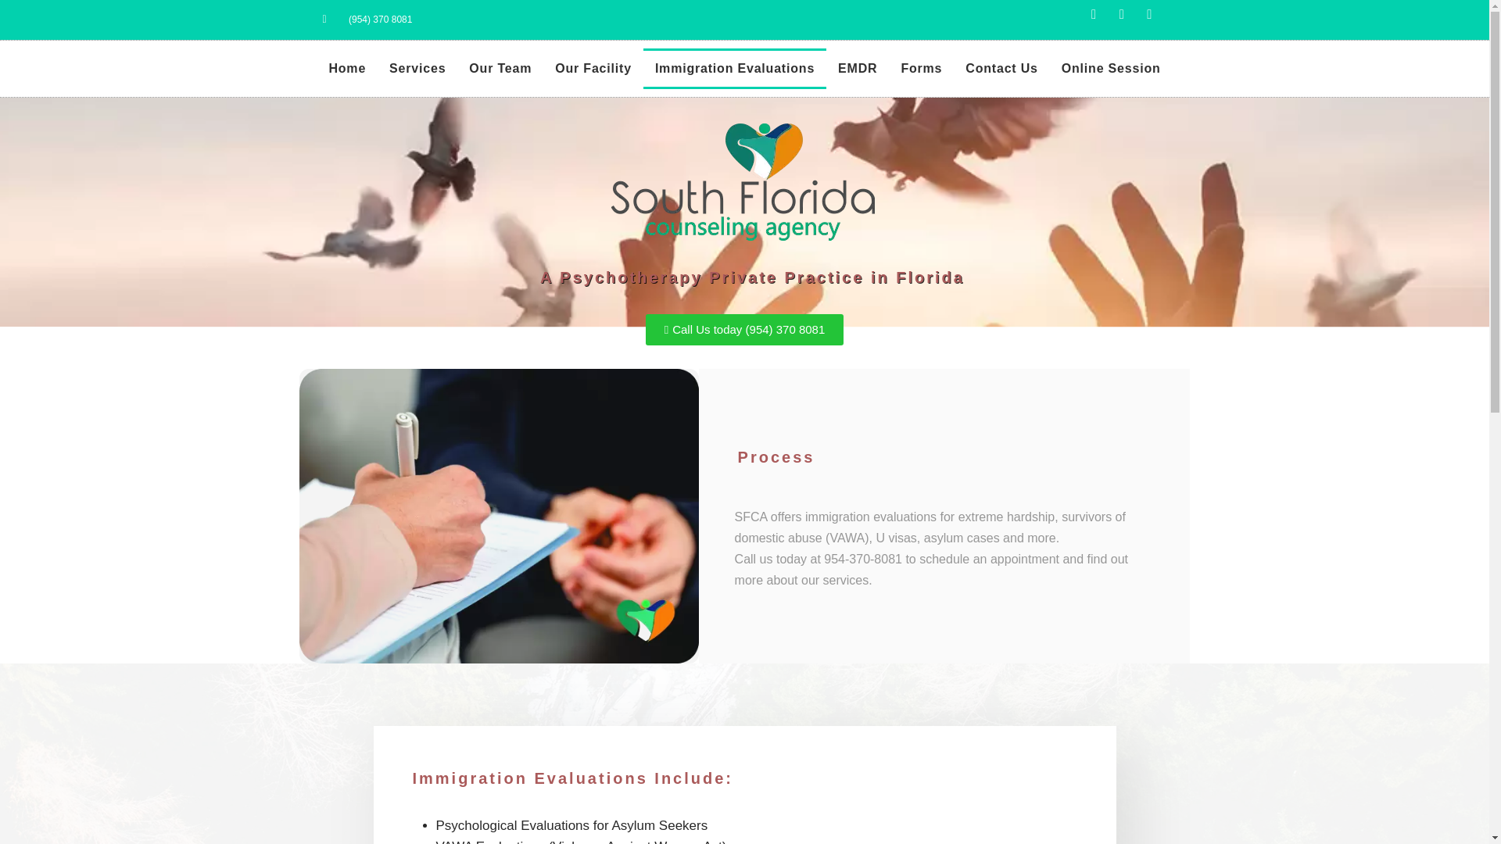 The height and width of the screenshot is (844, 1501). Describe the element at coordinates (735, 69) in the screenshot. I see `Immigration Evaluations` at that location.